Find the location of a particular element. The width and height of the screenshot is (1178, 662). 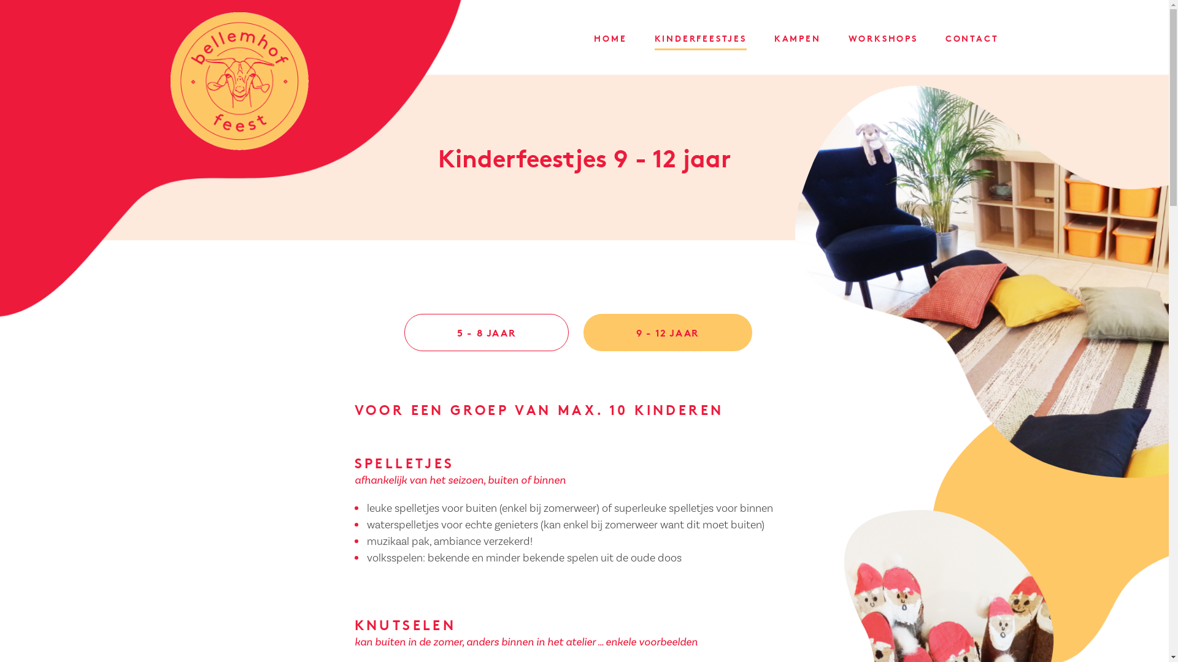

KAMPEN is located at coordinates (798, 42).